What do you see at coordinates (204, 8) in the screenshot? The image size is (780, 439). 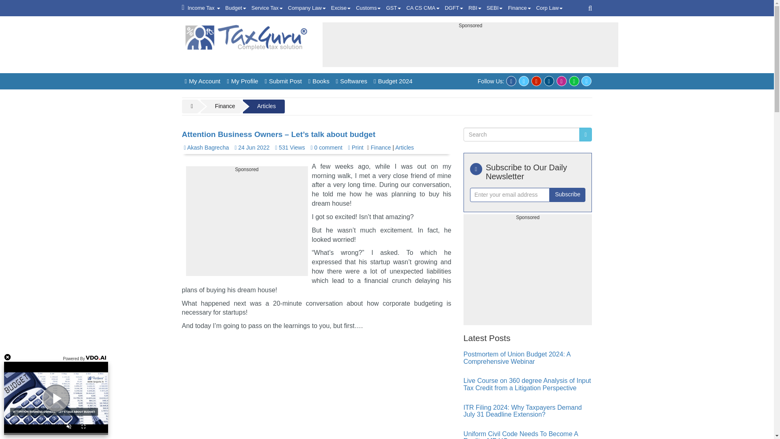 I see `Income Tax Related Information` at bounding box center [204, 8].